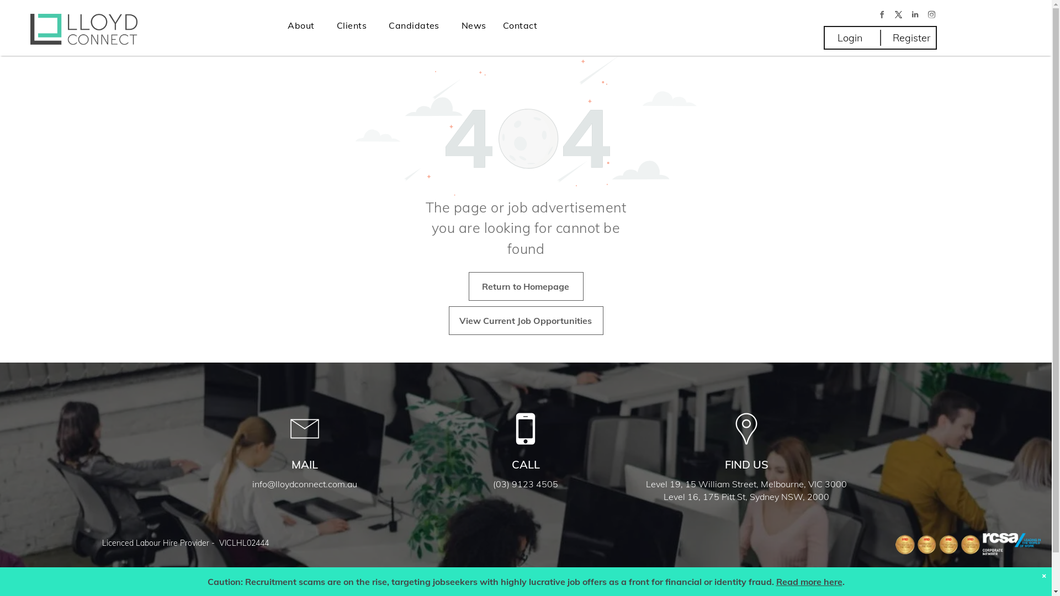 The width and height of the screenshot is (1060, 596). I want to click on Proudly Supporting, so click(44, 583).